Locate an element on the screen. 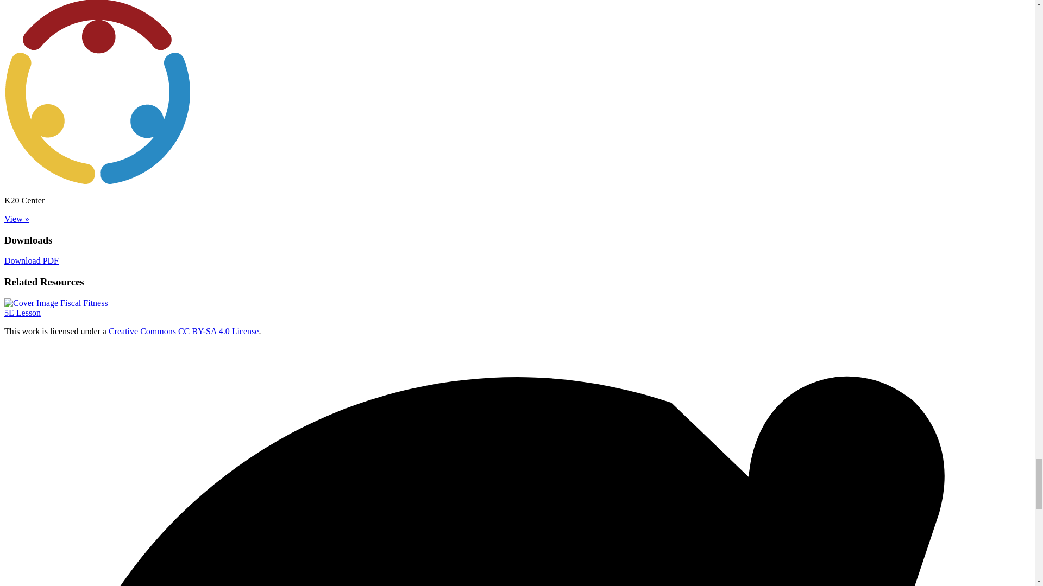 The width and height of the screenshot is (1043, 586). Creative Commons CC BY-SA 4.0 License is located at coordinates (56, 129).